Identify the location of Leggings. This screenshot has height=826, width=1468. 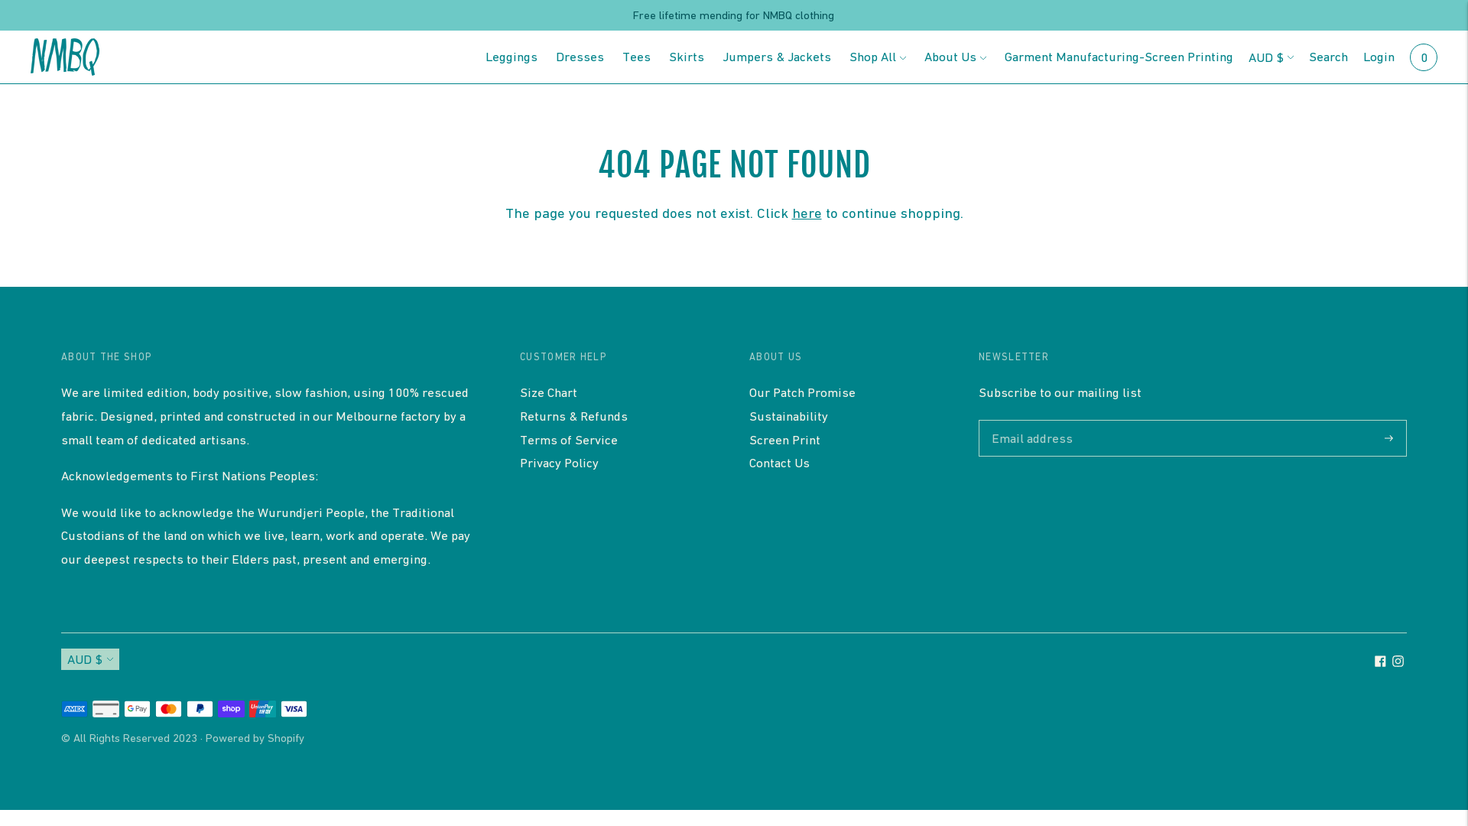
(512, 57).